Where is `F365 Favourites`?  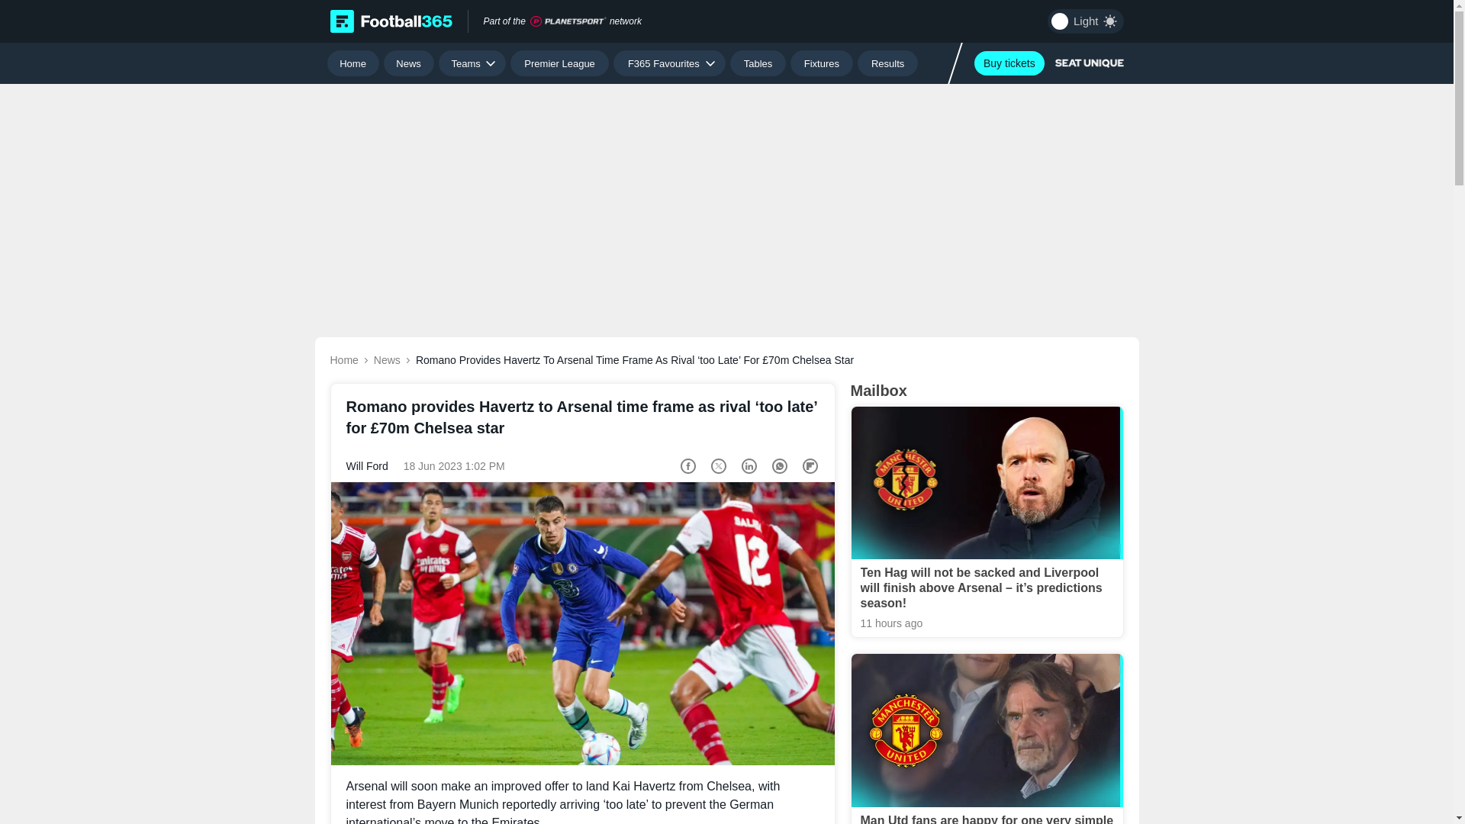 F365 Favourites is located at coordinates (669, 63).